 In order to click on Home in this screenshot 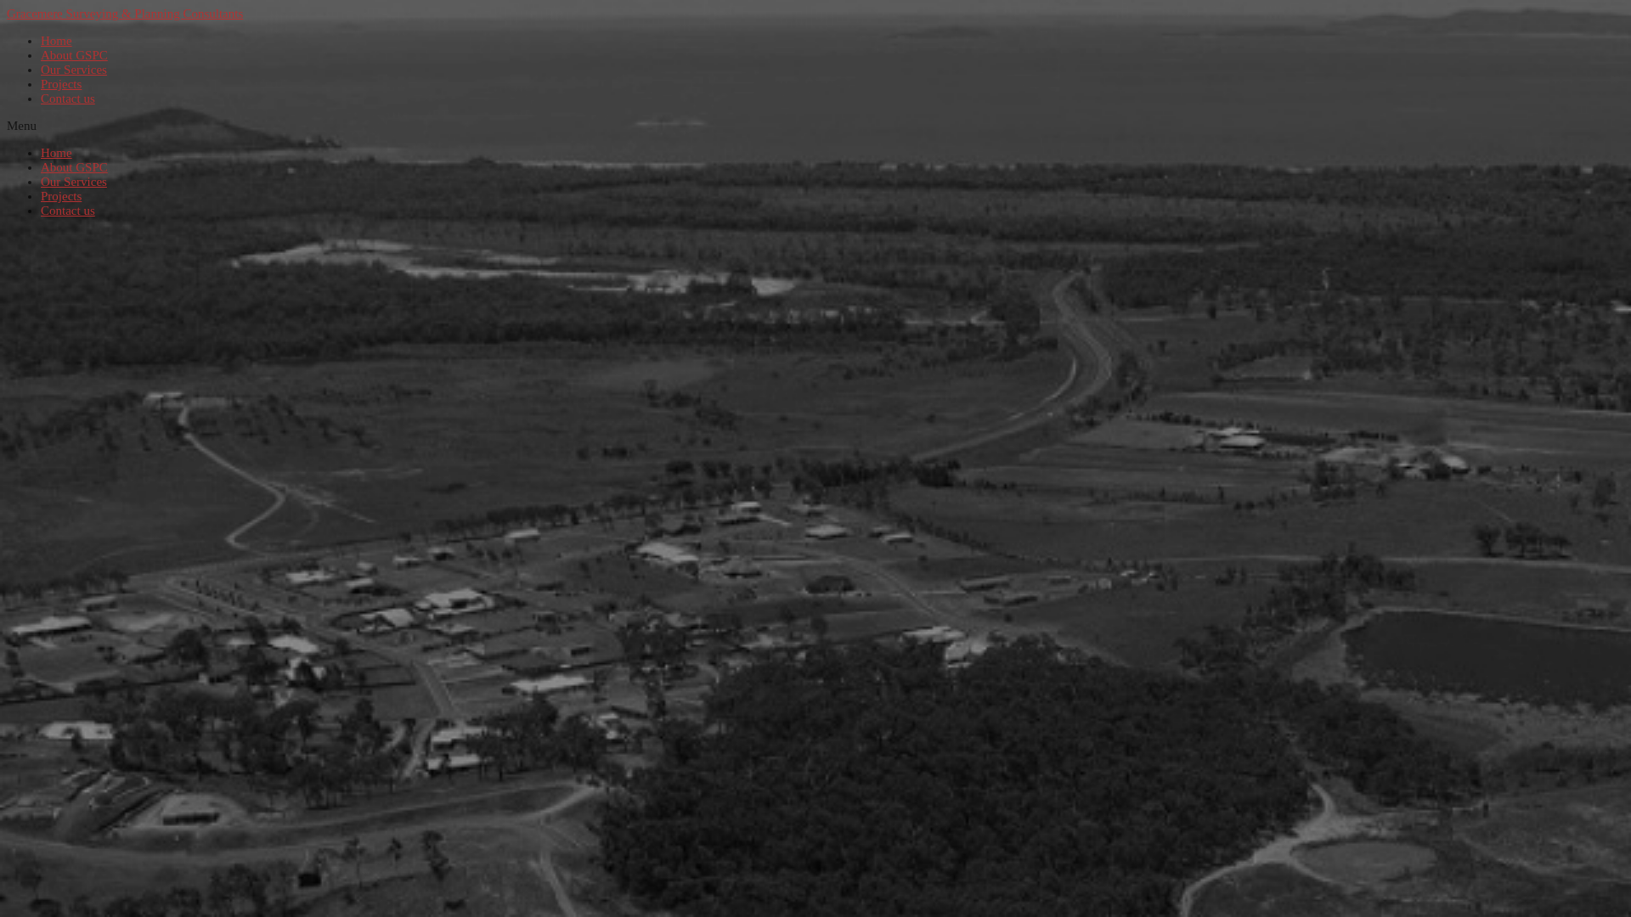, I will do `click(56, 153)`.